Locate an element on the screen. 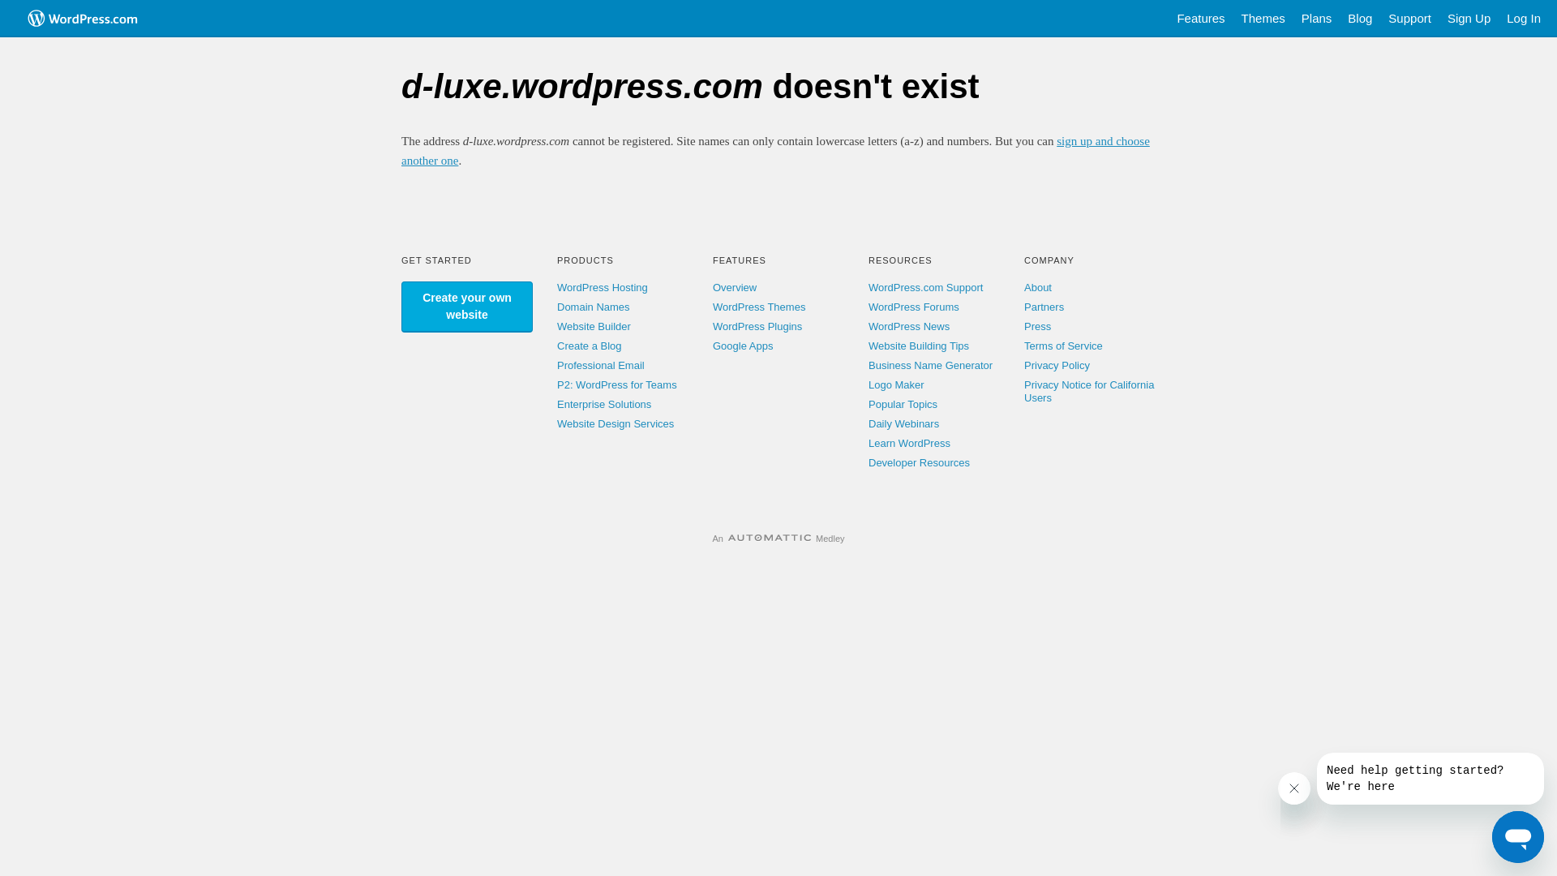 This screenshot has height=876, width=1557. Sign Up is located at coordinates (1469, 19).